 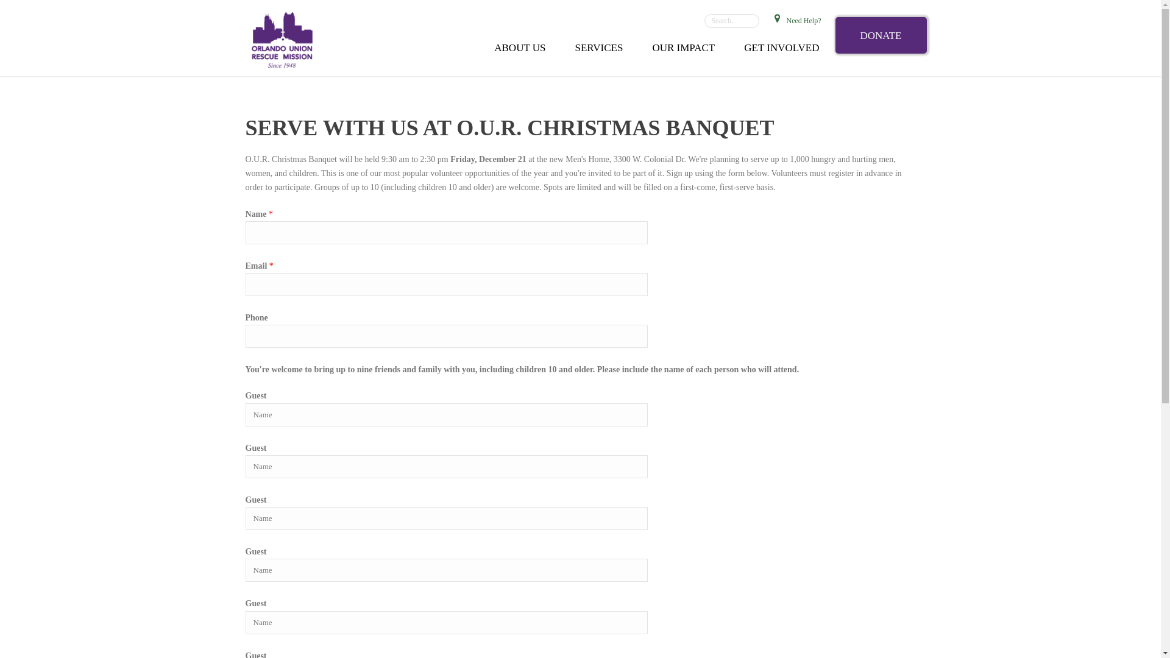 What do you see at coordinates (881, 35) in the screenshot?
I see `DONATE` at bounding box center [881, 35].